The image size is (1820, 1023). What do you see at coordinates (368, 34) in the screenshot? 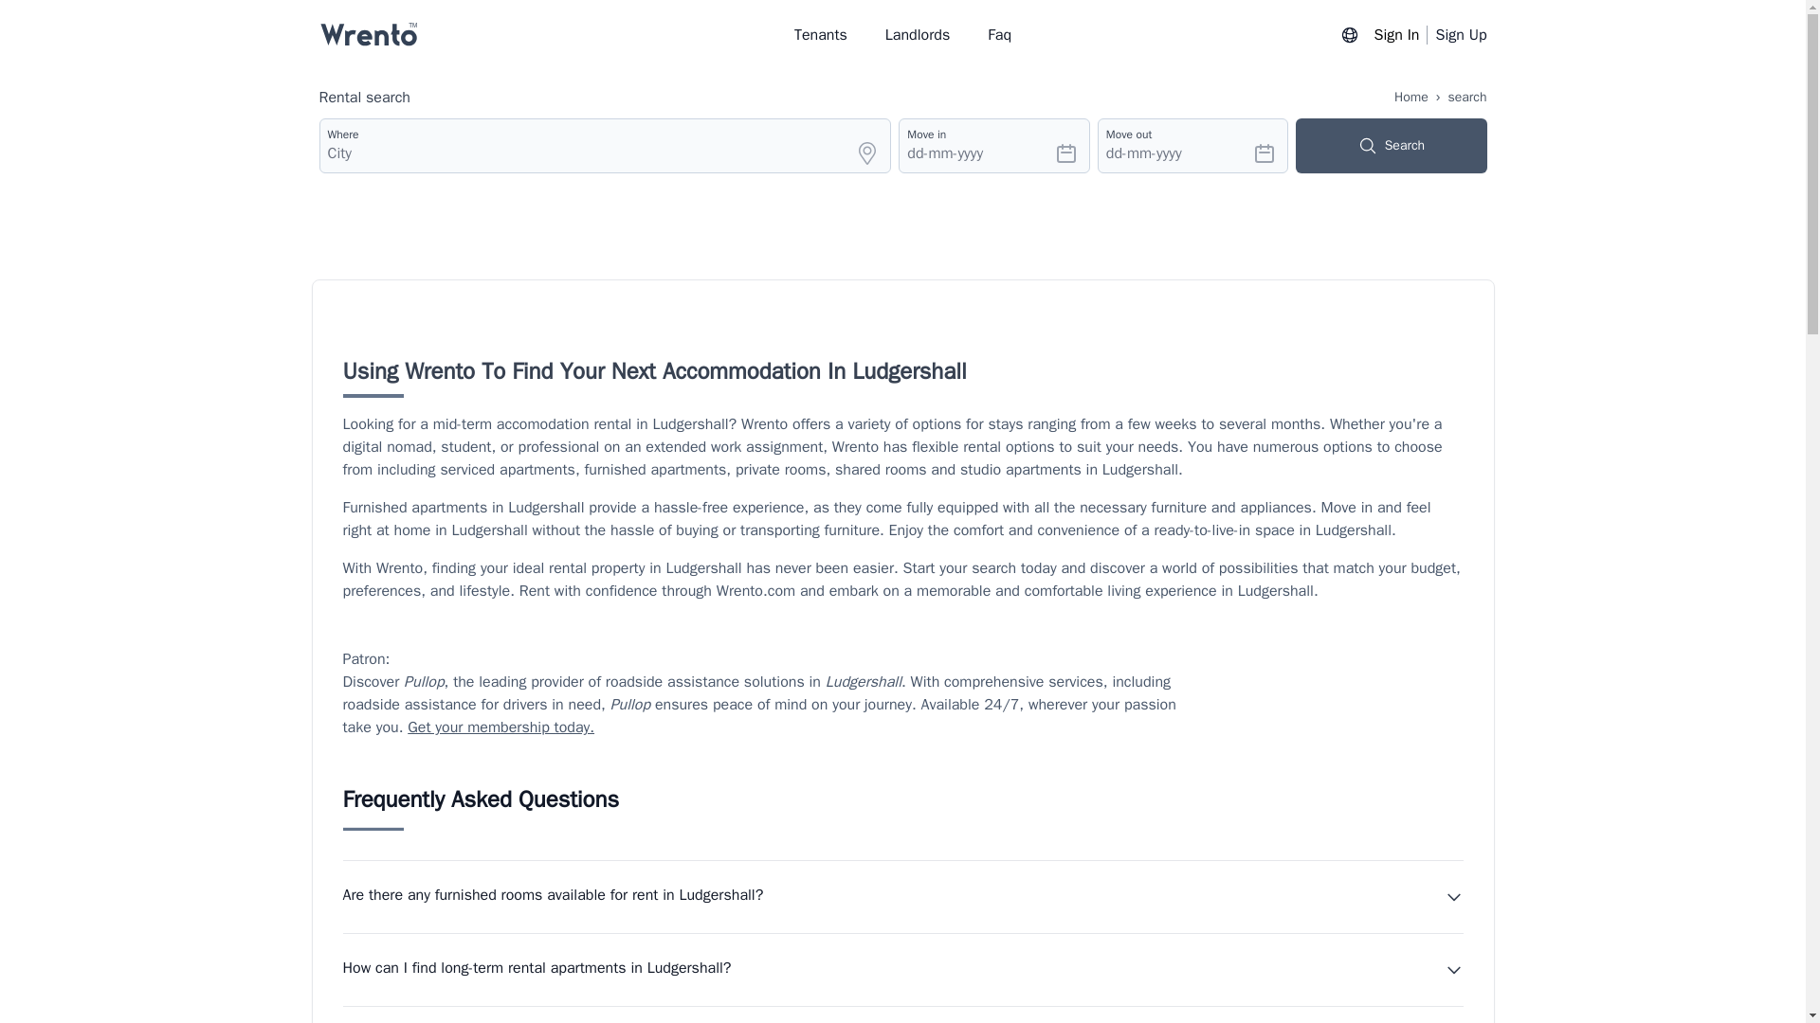
I see `Wrento` at bounding box center [368, 34].